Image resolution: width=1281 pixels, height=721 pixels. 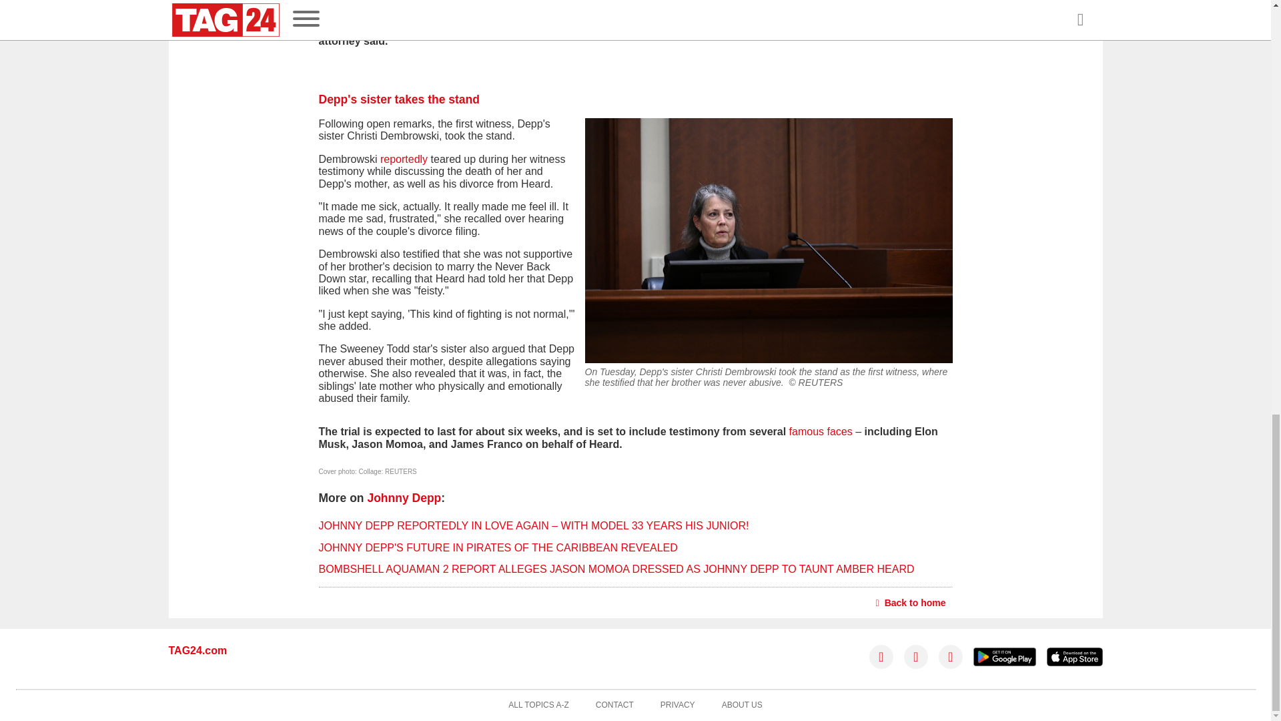 What do you see at coordinates (821, 431) in the screenshot?
I see `famous faces` at bounding box center [821, 431].